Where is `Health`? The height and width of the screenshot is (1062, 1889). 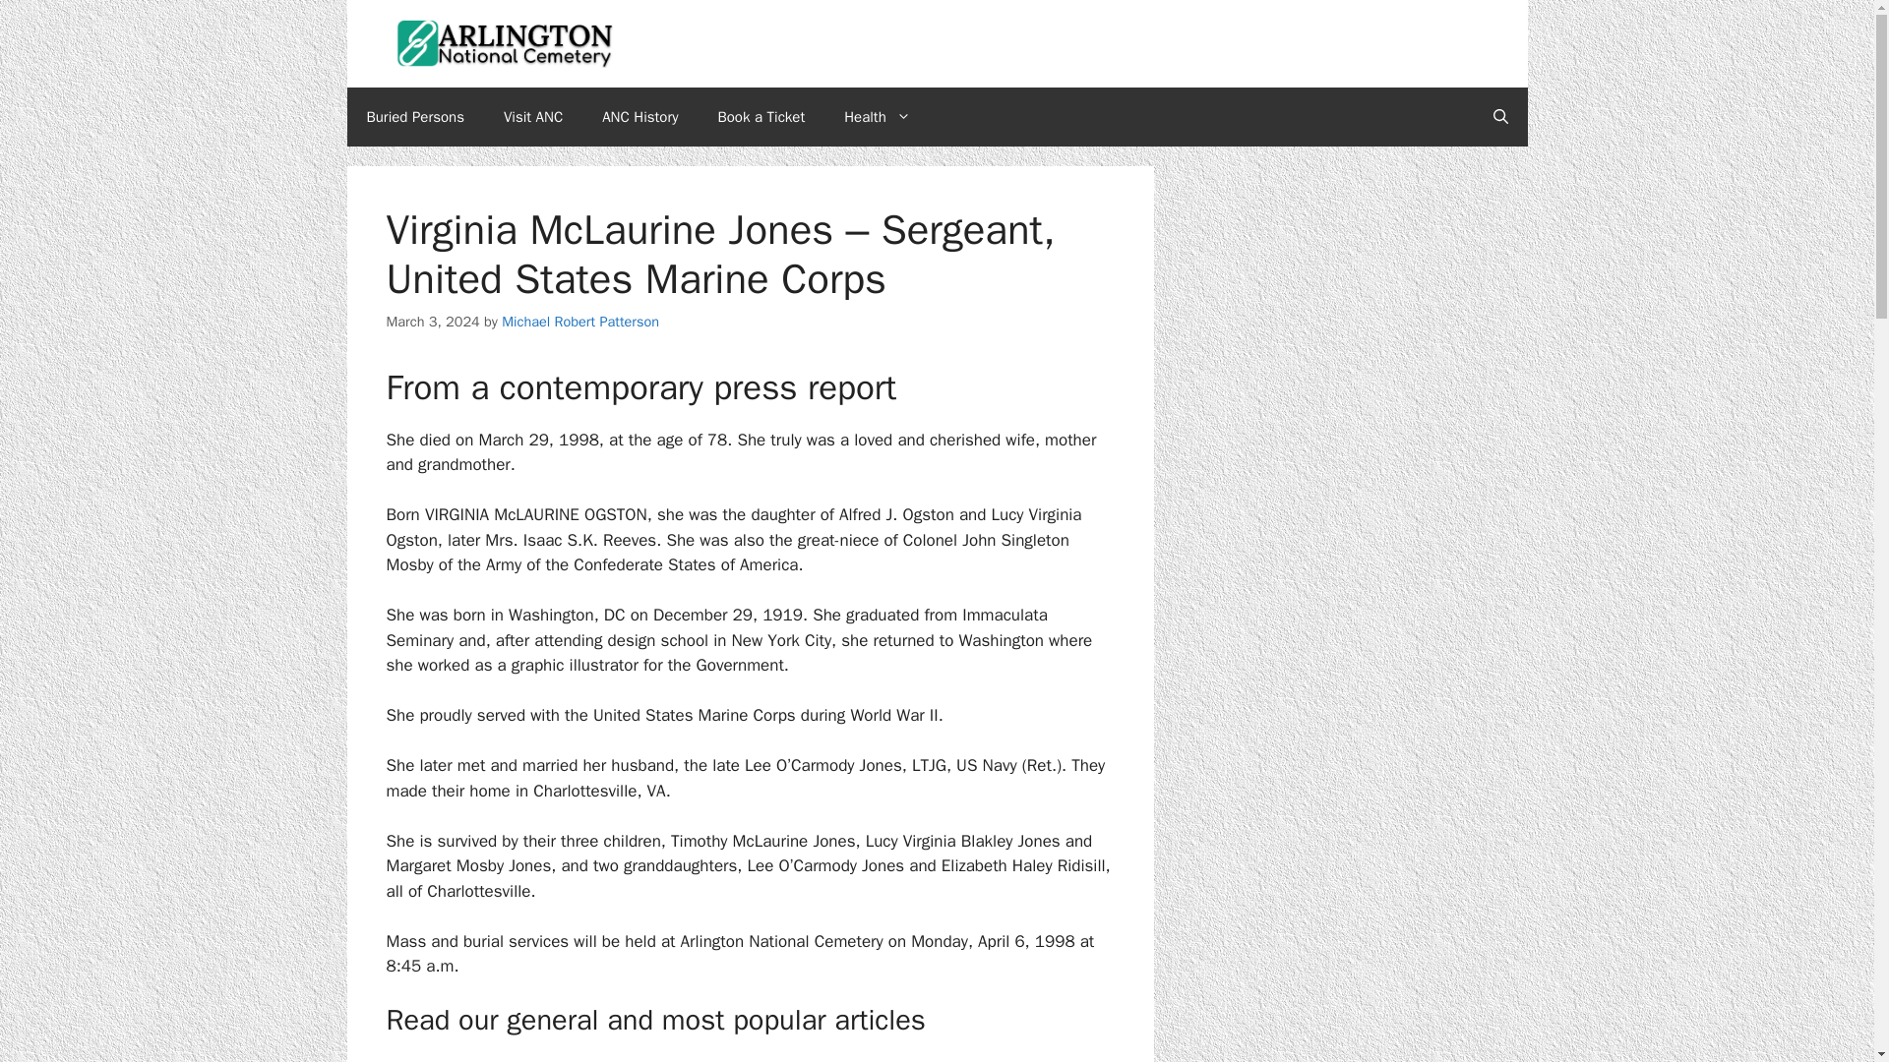
Health is located at coordinates (878, 116).